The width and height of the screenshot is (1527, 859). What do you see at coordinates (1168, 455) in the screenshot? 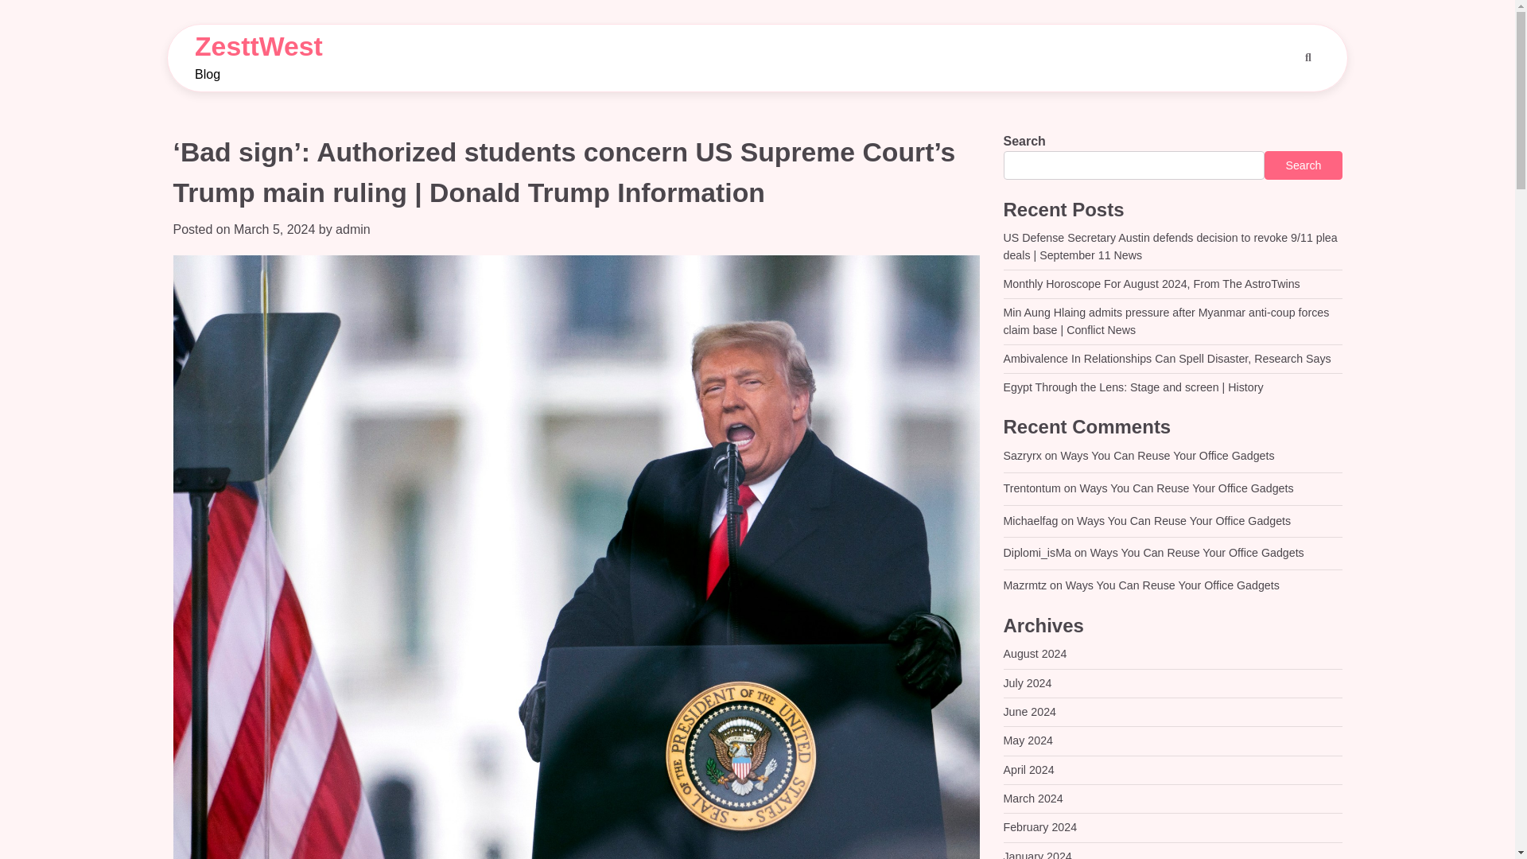
I see `Ways You Can Reuse Your Office Gadgets` at bounding box center [1168, 455].